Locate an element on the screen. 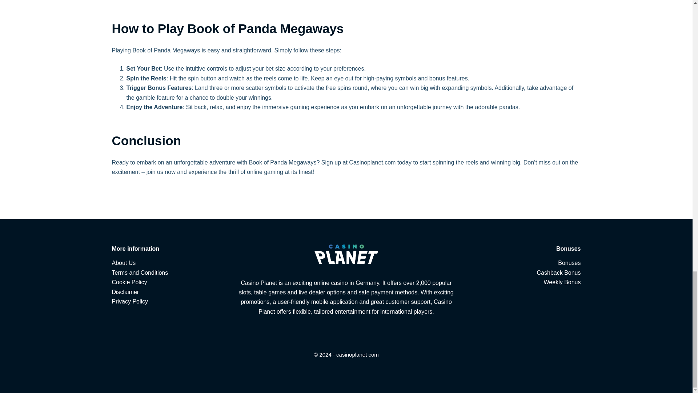 This screenshot has height=393, width=698. About Us is located at coordinates (124, 263).